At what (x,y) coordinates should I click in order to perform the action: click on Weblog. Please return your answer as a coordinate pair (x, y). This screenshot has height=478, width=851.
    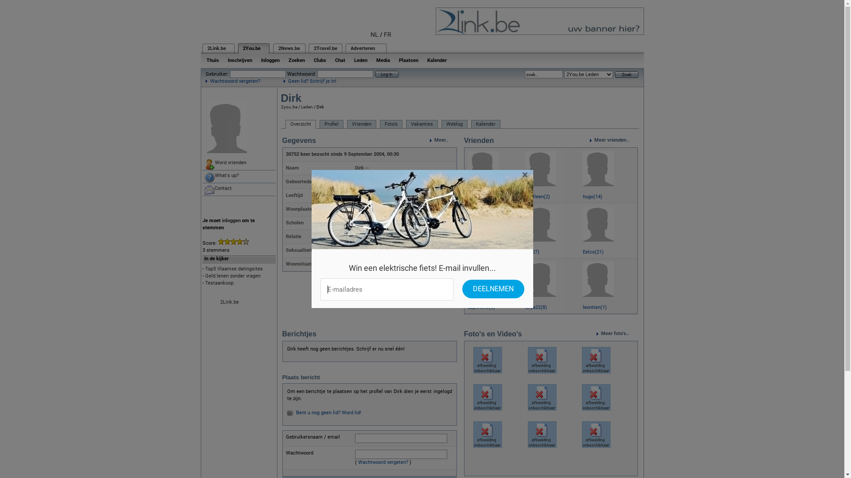
    Looking at the image, I should click on (455, 124).